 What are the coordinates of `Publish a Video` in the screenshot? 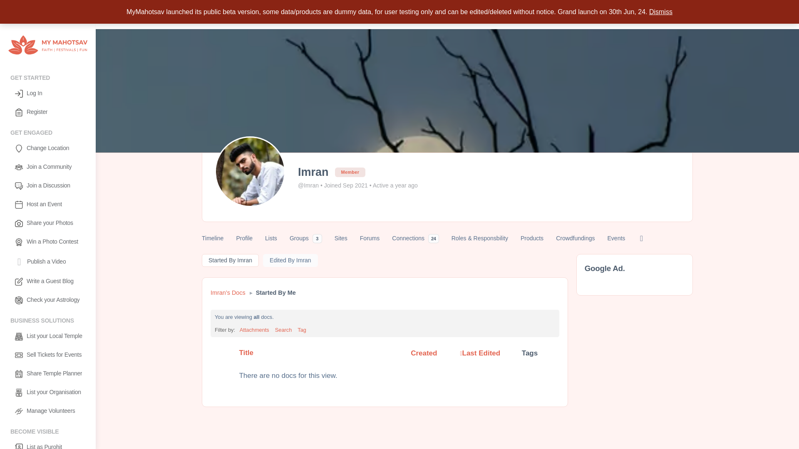 It's located at (47, 262).